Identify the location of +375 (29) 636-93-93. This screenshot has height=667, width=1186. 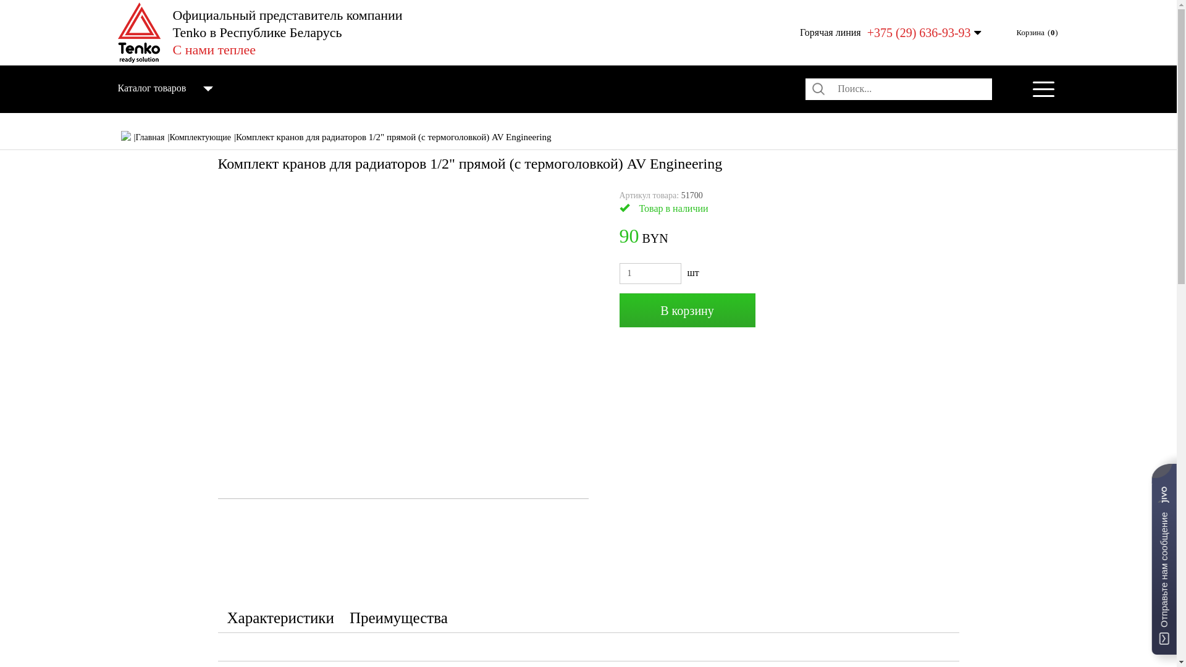
(919, 33).